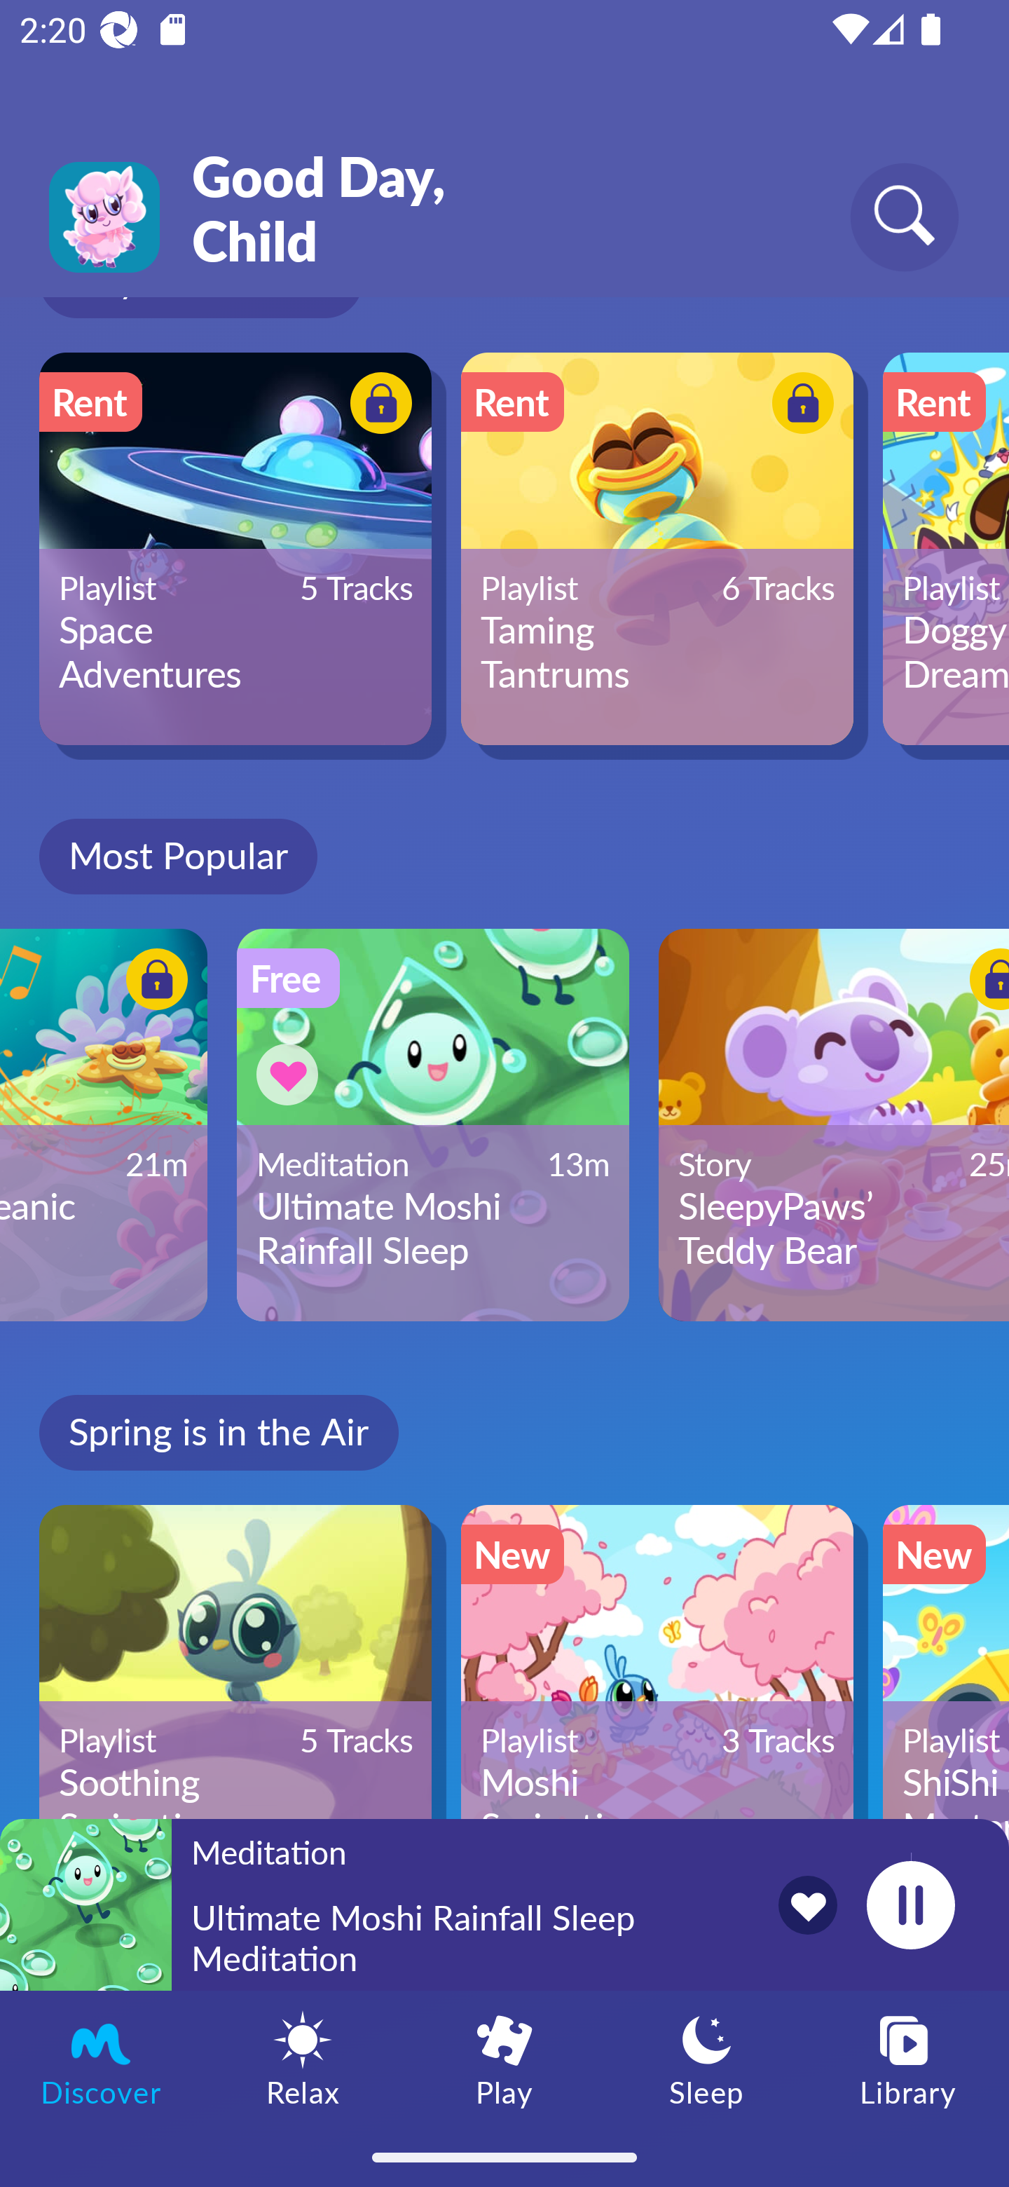 This screenshot has width=1009, height=2187. What do you see at coordinates (799, 407) in the screenshot?
I see `Button` at bounding box center [799, 407].